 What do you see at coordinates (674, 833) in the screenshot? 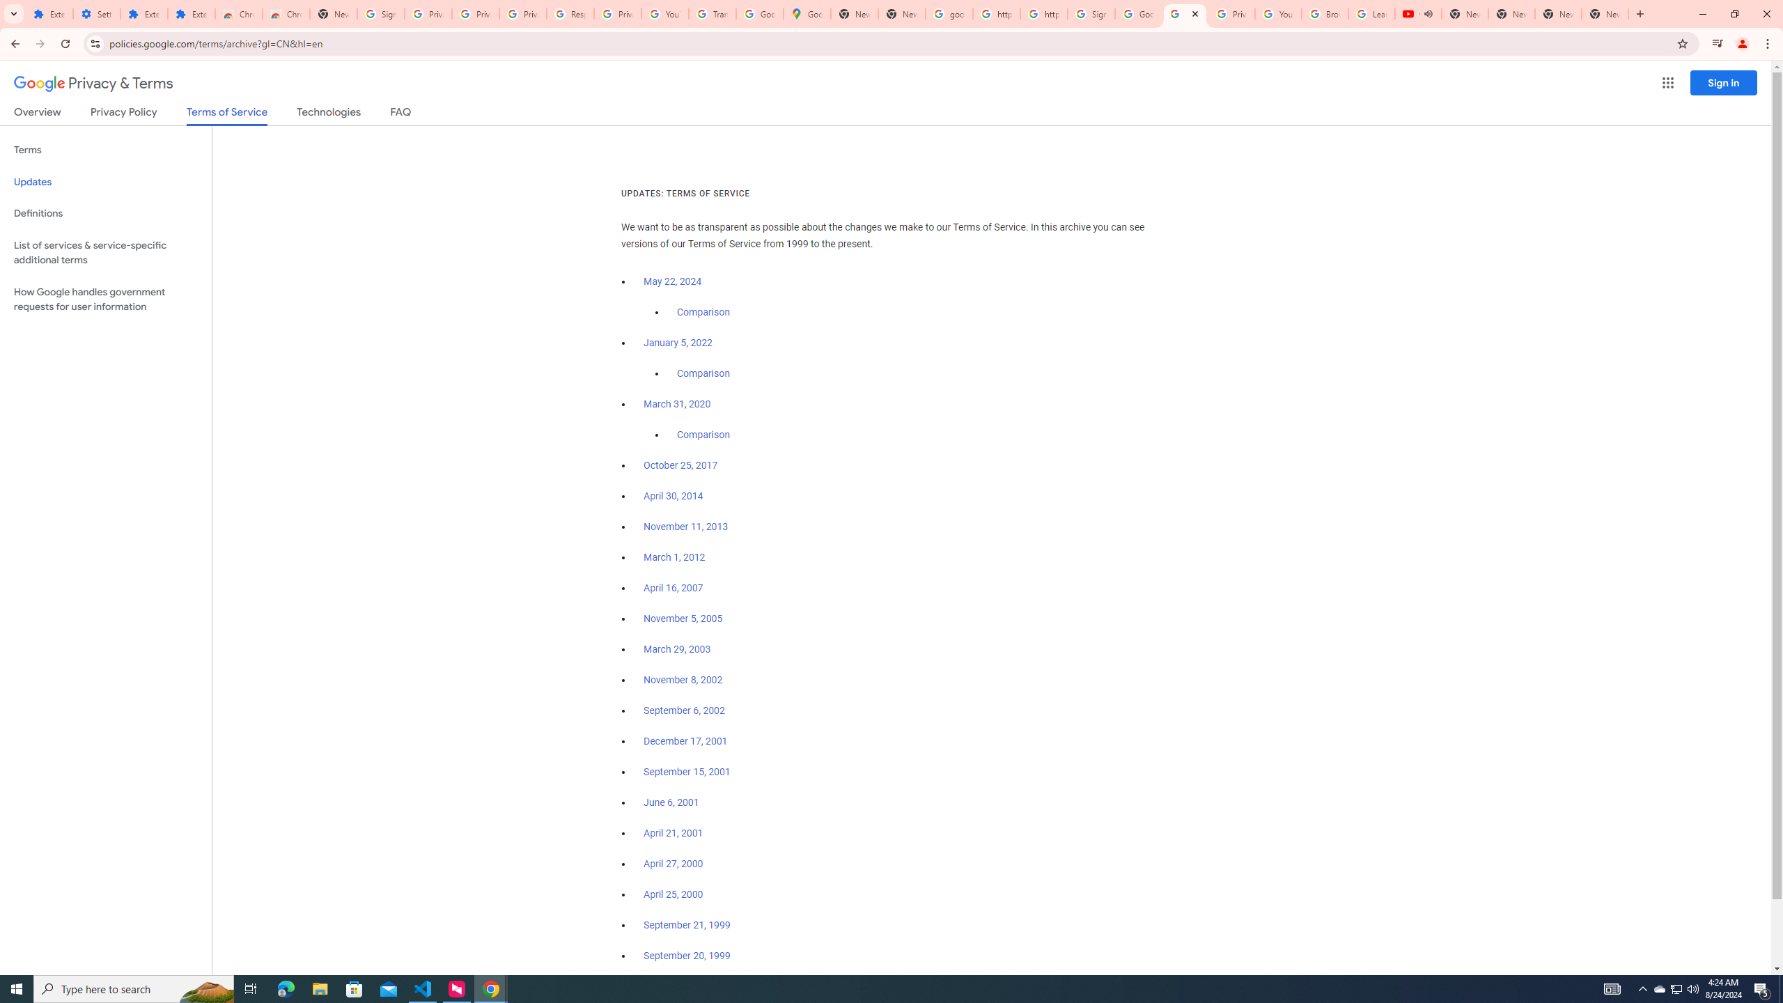
I see `April 21, 2001` at bounding box center [674, 833].